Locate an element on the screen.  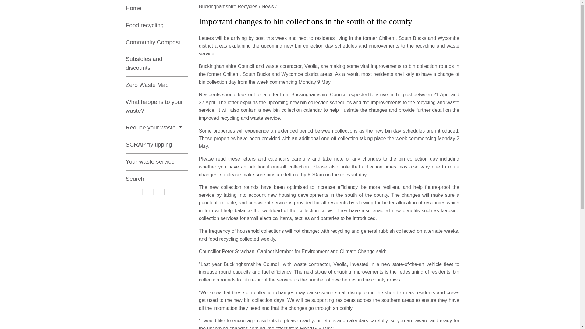
Zero Waste Map is located at coordinates (156, 85).